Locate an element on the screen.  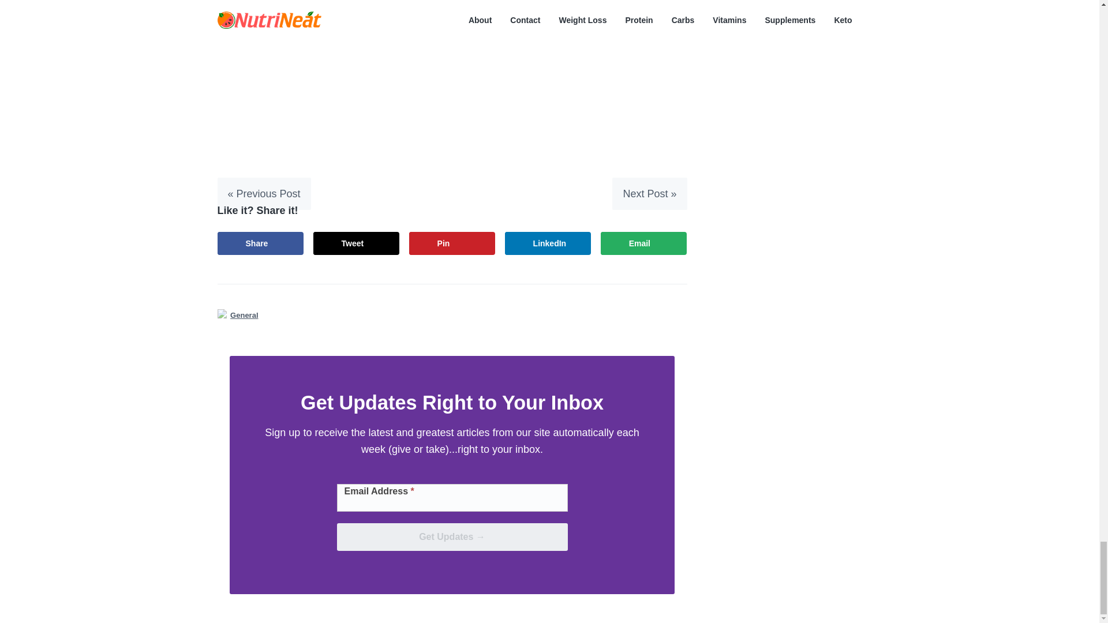
Email is located at coordinates (643, 243).